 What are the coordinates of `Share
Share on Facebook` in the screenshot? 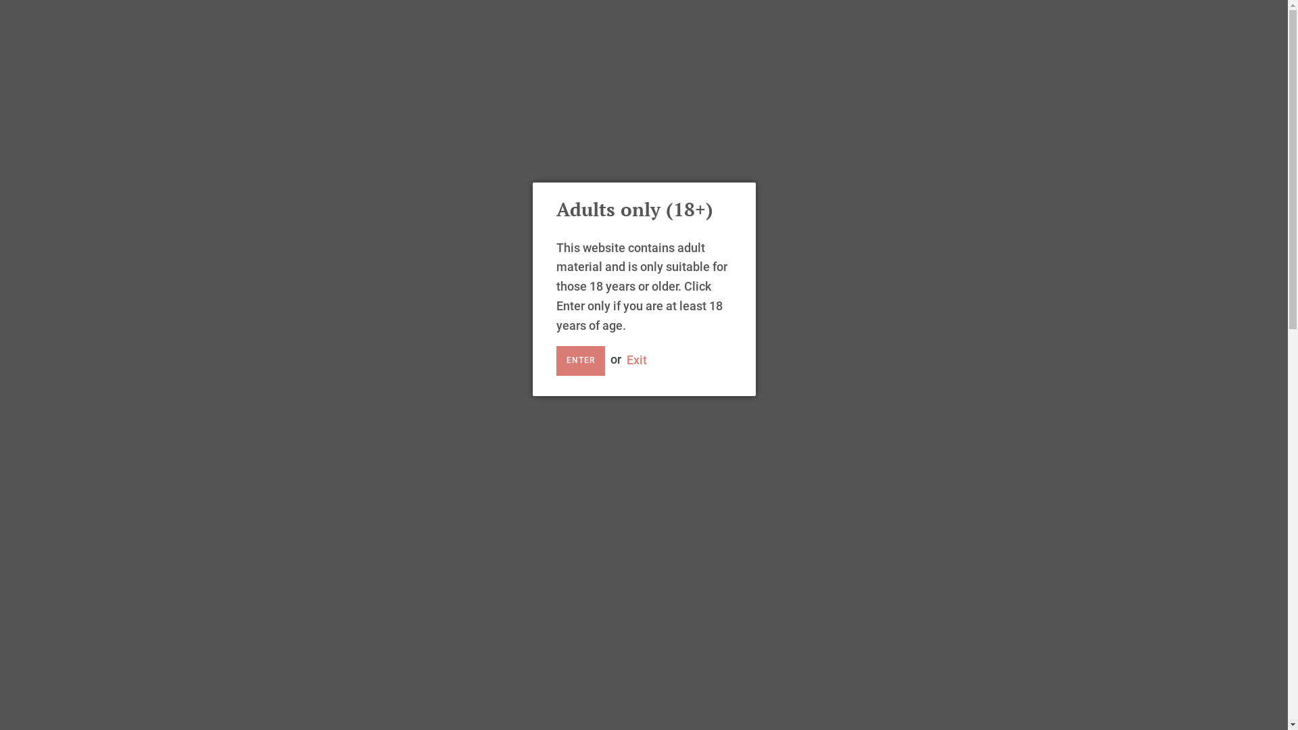 It's located at (769, 512).